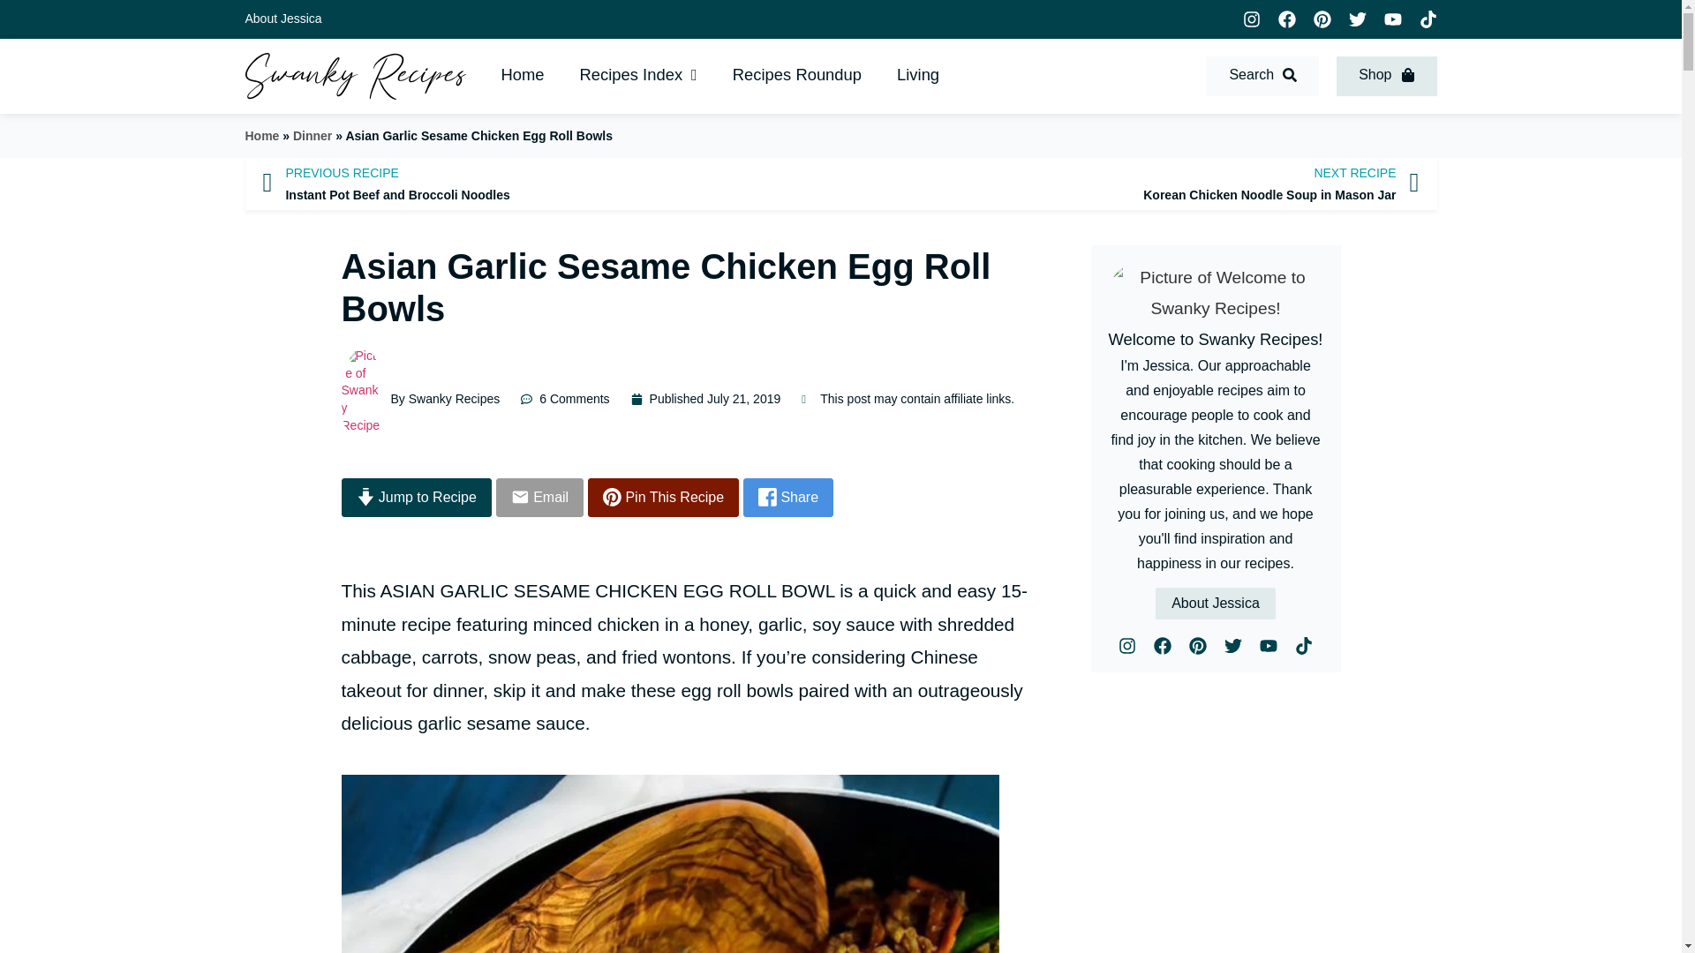 The height and width of the screenshot is (953, 1695). What do you see at coordinates (669, 864) in the screenshot?
I see `Asian Garlic Sesame Chicken Egg Roll Bowl` at bounding box center [669, 864].